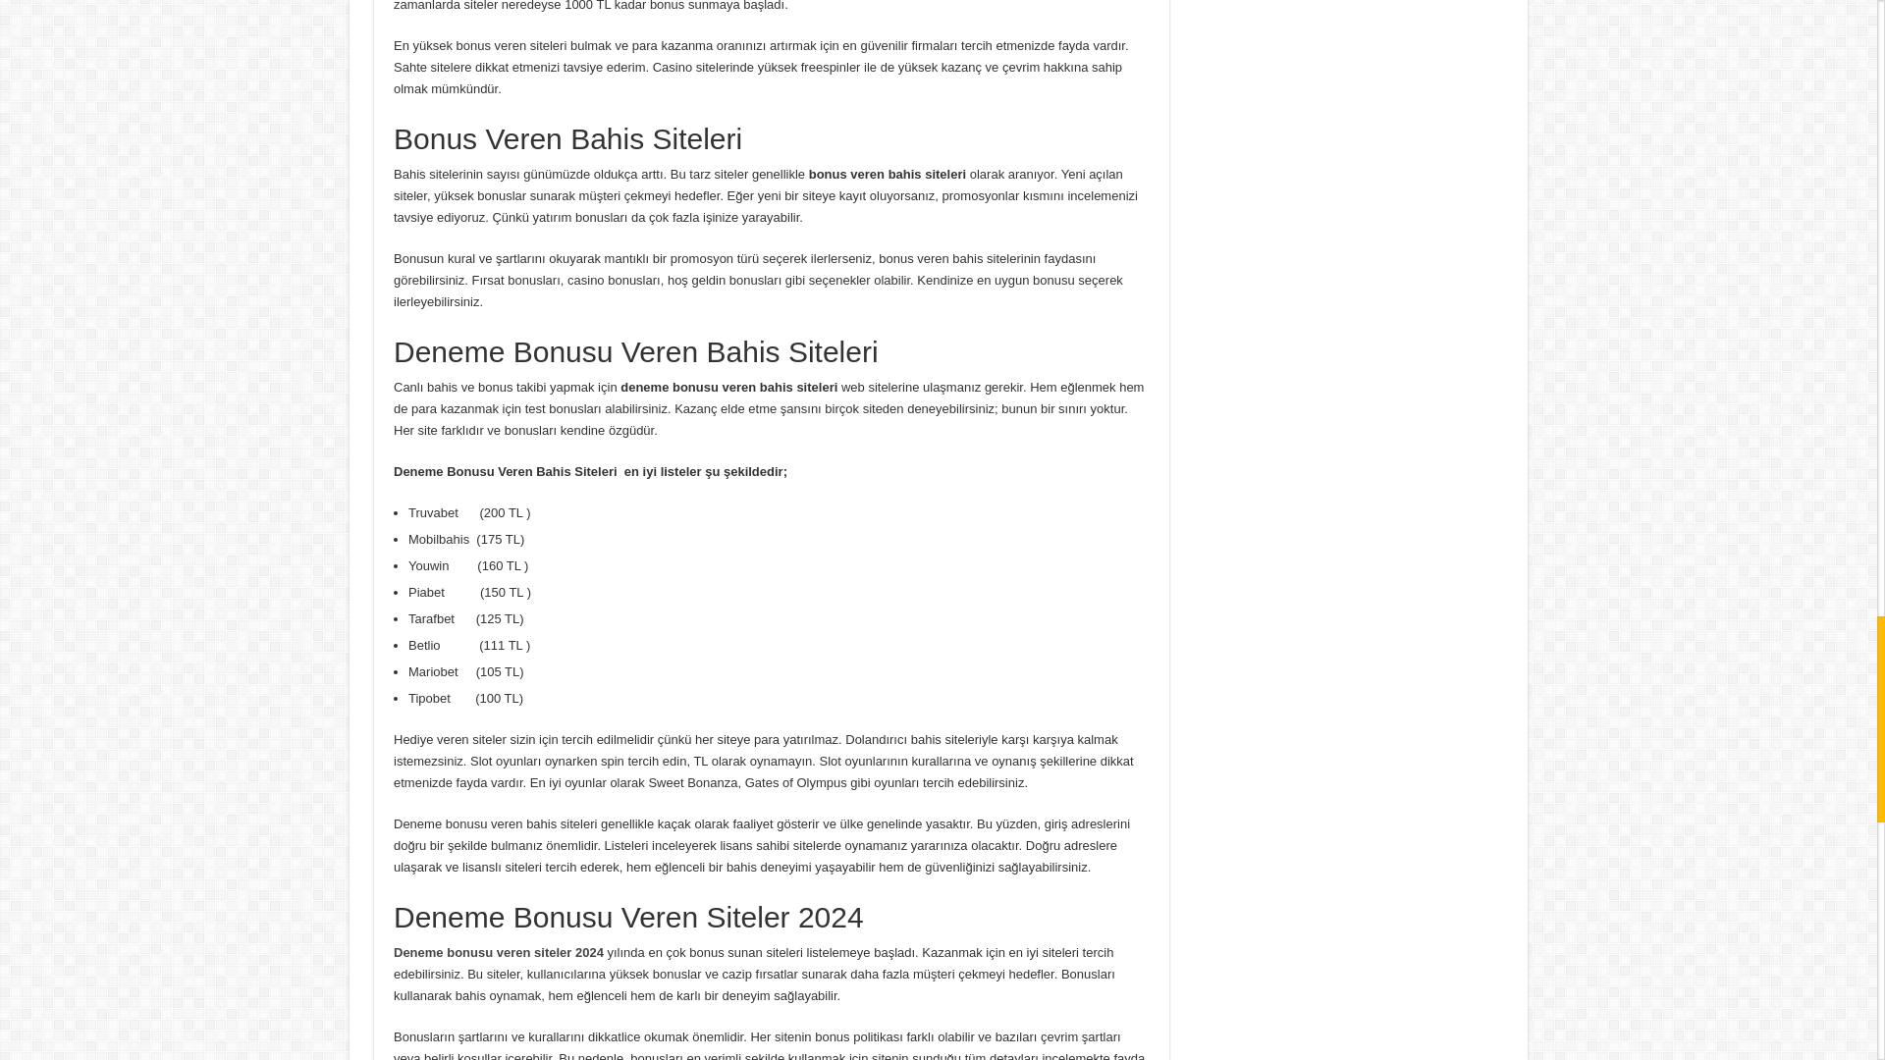 The width and height of the screenshot is (1885, 1060). Describe the element at coordinates (499, 952) in the screenshot. I see `Deneme bonusu veren siteler 2024` at that location.